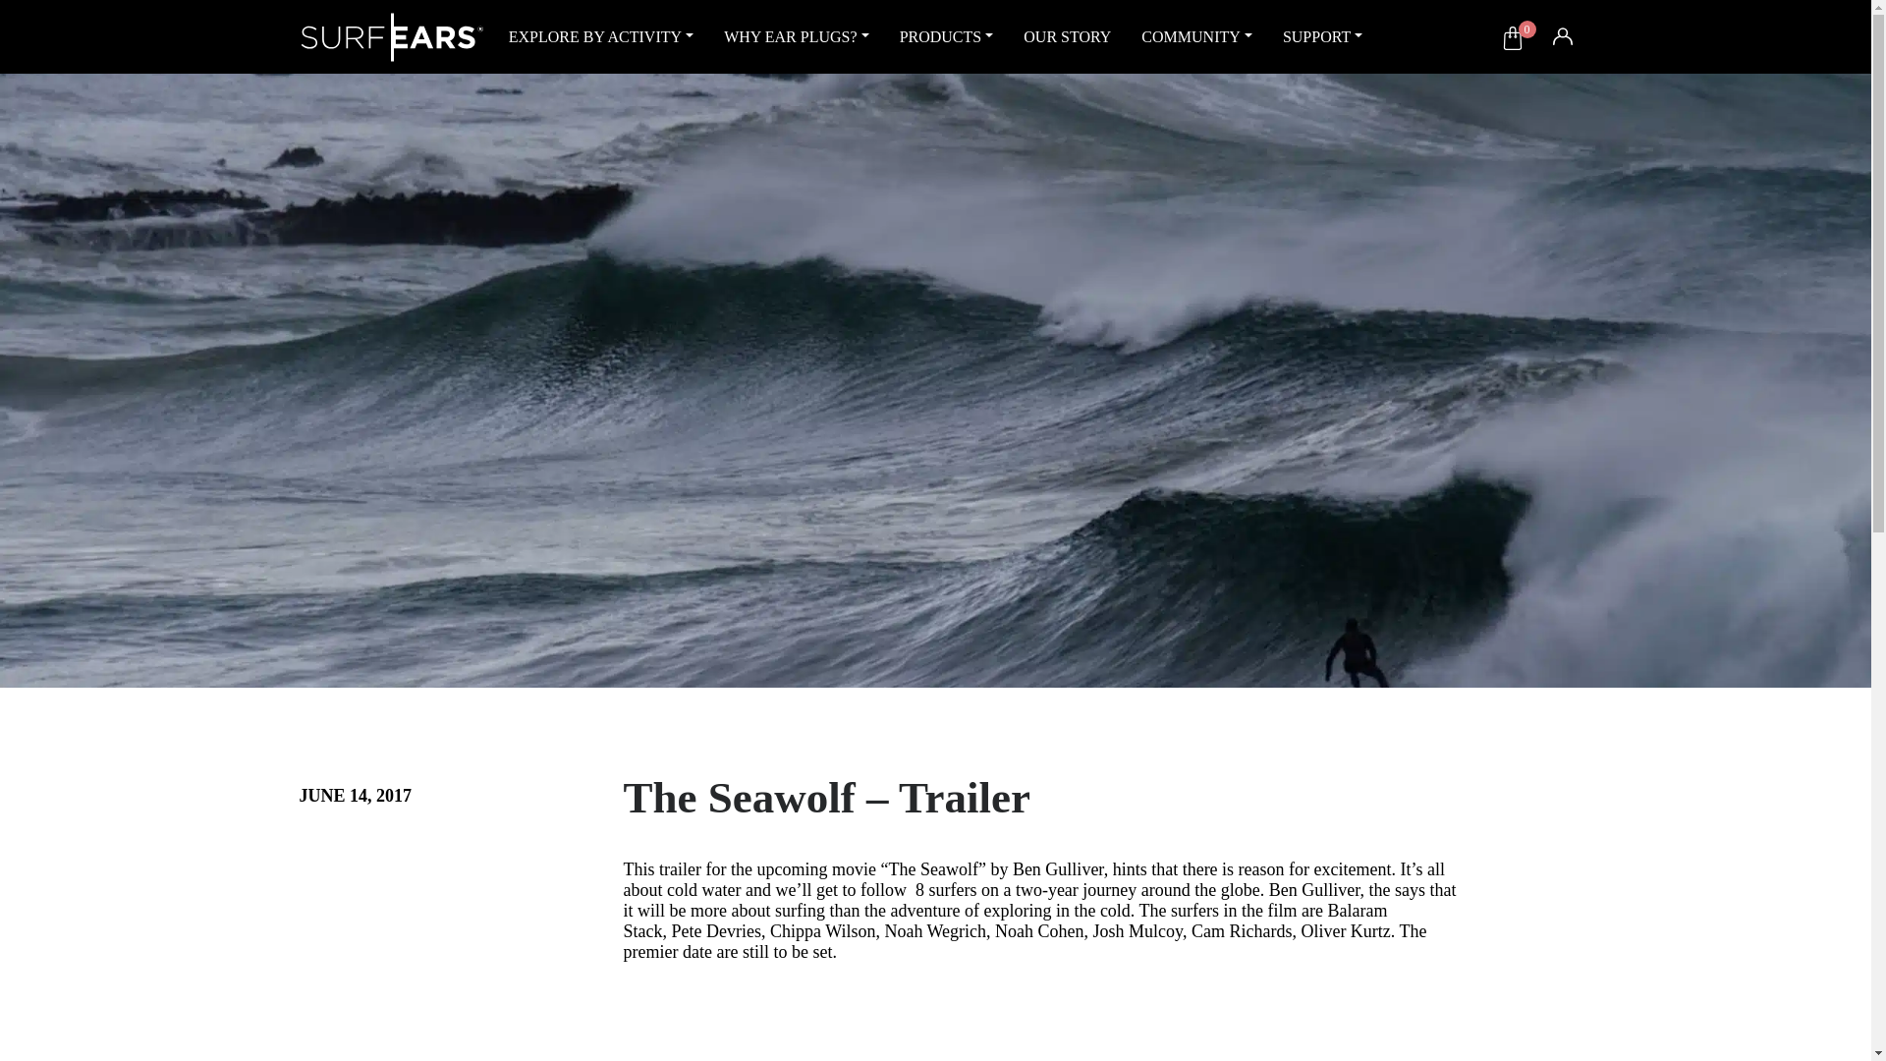  What do you see at coordinates (1322, 36) in the screenshot?
I see `SUPPORT` at bounding box center [1322, 36].